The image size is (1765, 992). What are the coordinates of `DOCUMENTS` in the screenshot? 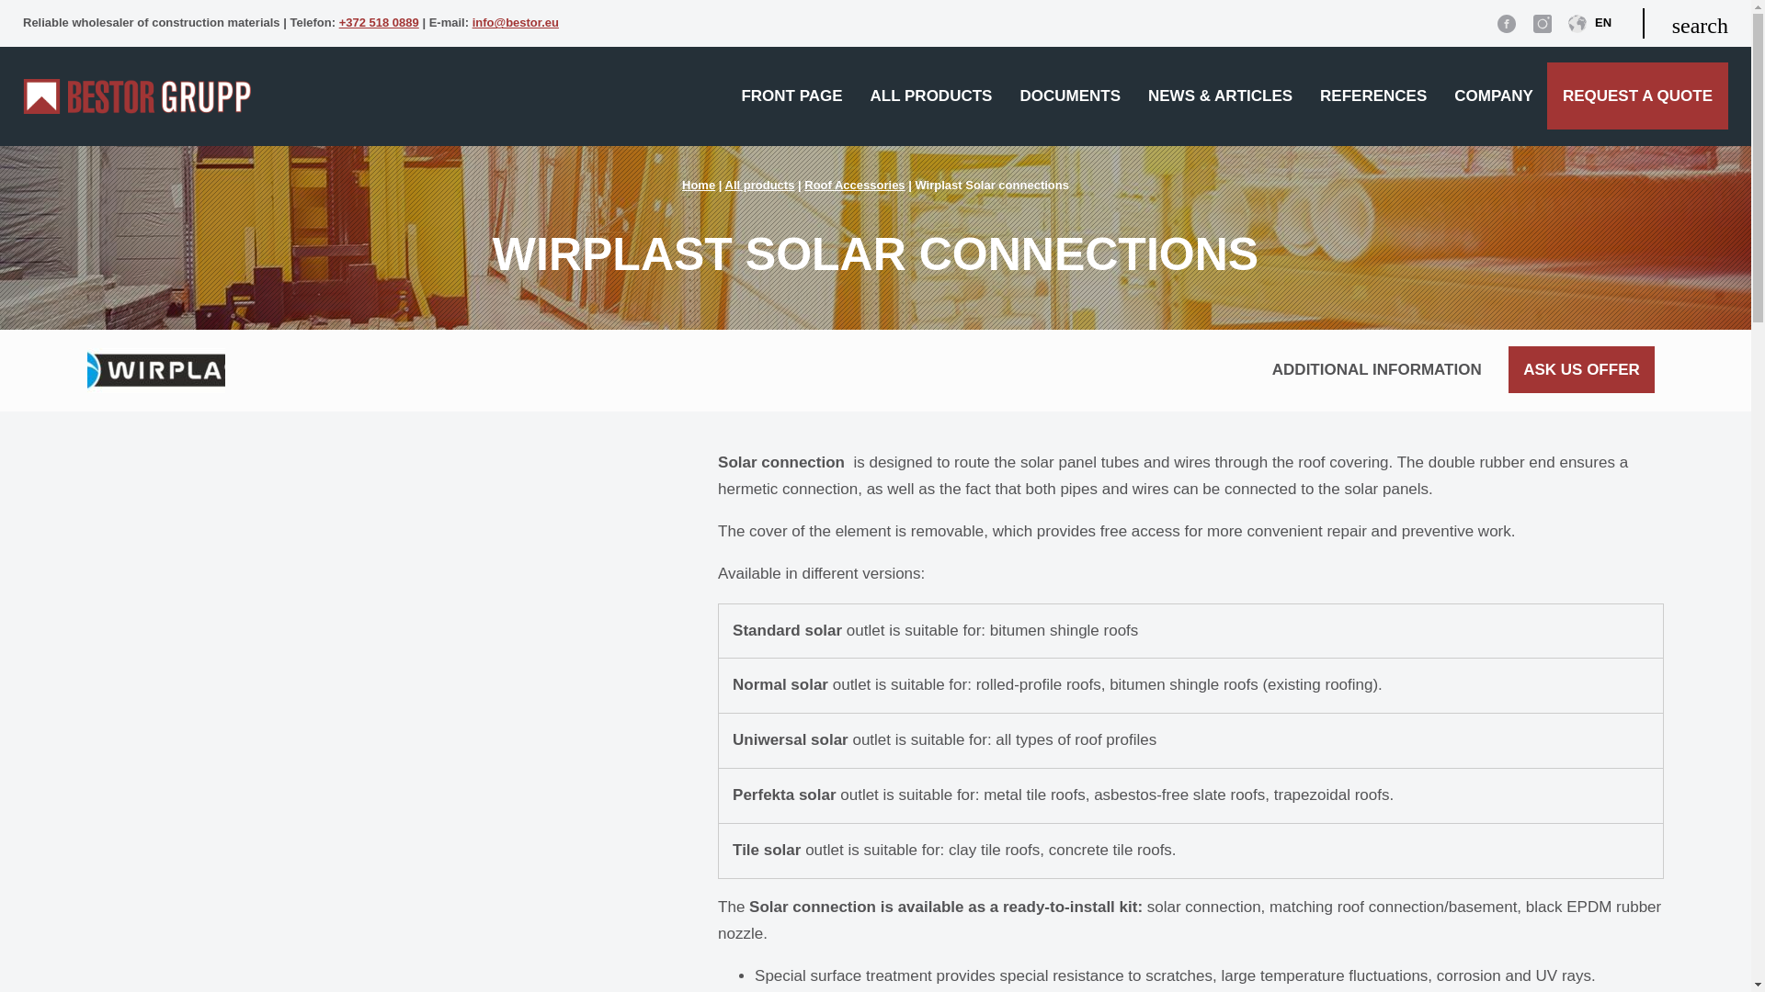 It's located at (1070, 96).